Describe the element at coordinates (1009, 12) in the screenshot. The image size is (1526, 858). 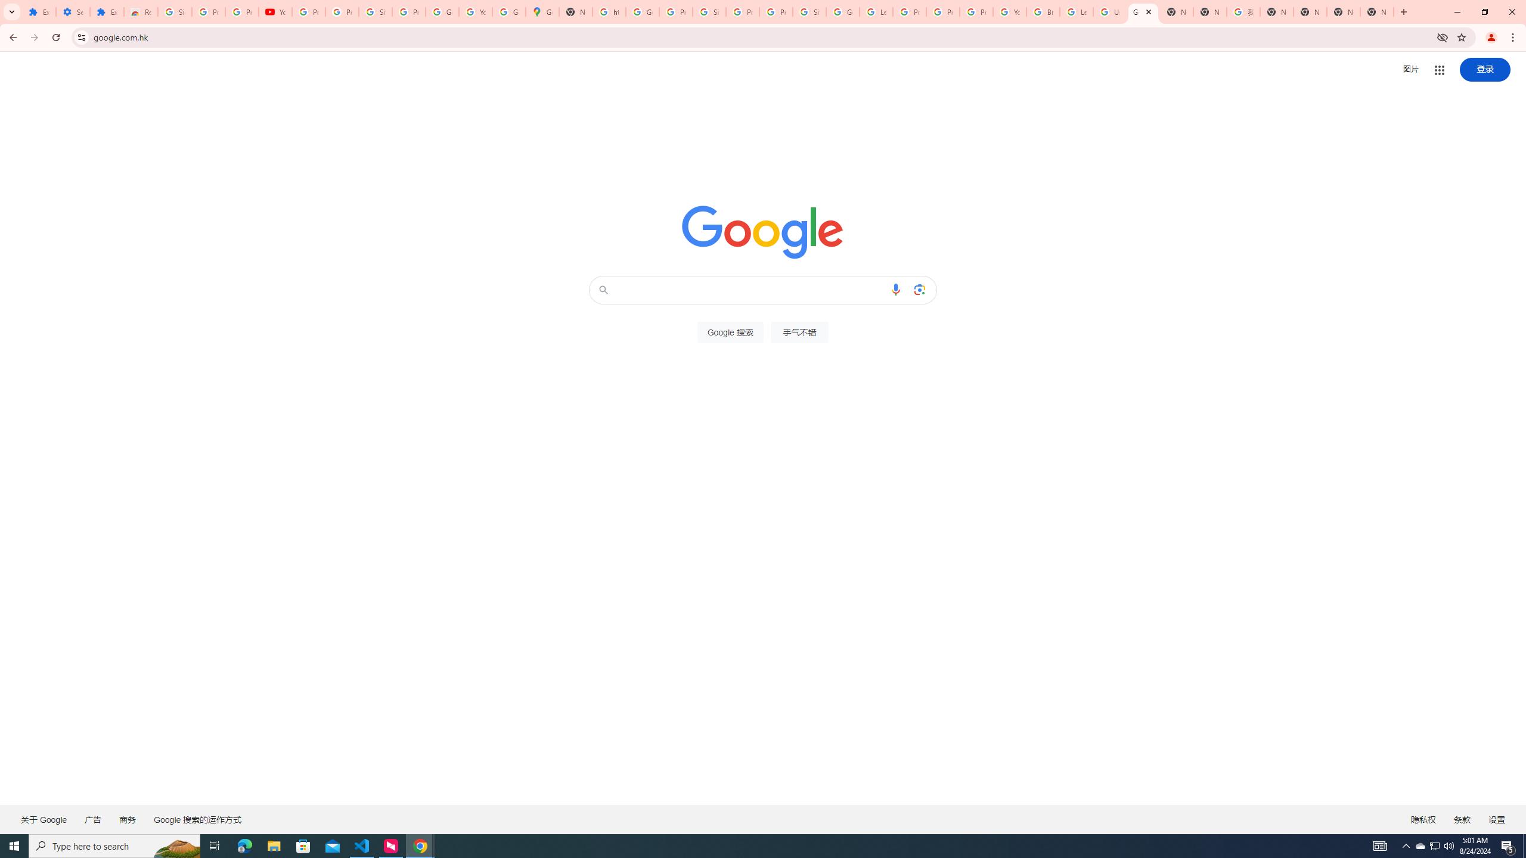
I see `YouTube` at that location.